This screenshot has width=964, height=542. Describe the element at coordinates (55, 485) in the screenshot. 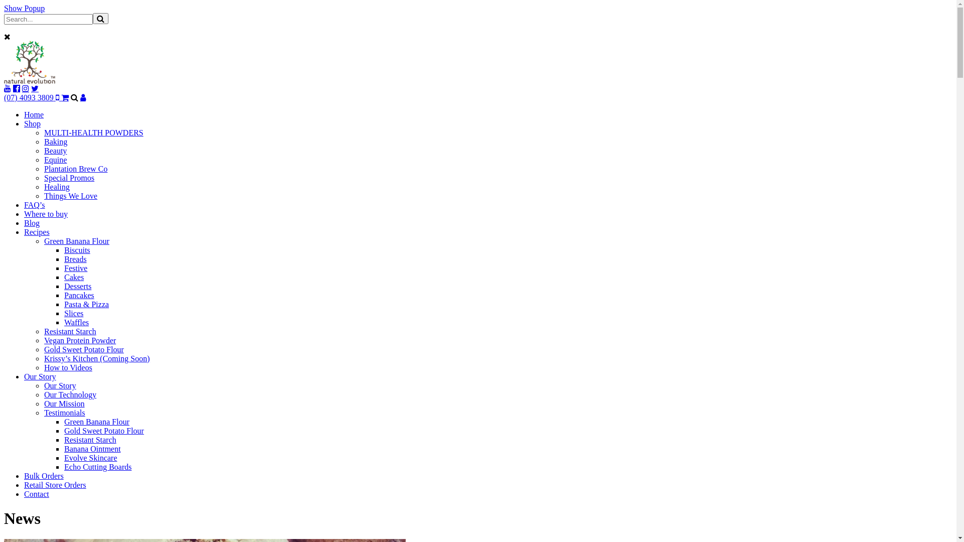

I see `Retail Store Orders` at that location.